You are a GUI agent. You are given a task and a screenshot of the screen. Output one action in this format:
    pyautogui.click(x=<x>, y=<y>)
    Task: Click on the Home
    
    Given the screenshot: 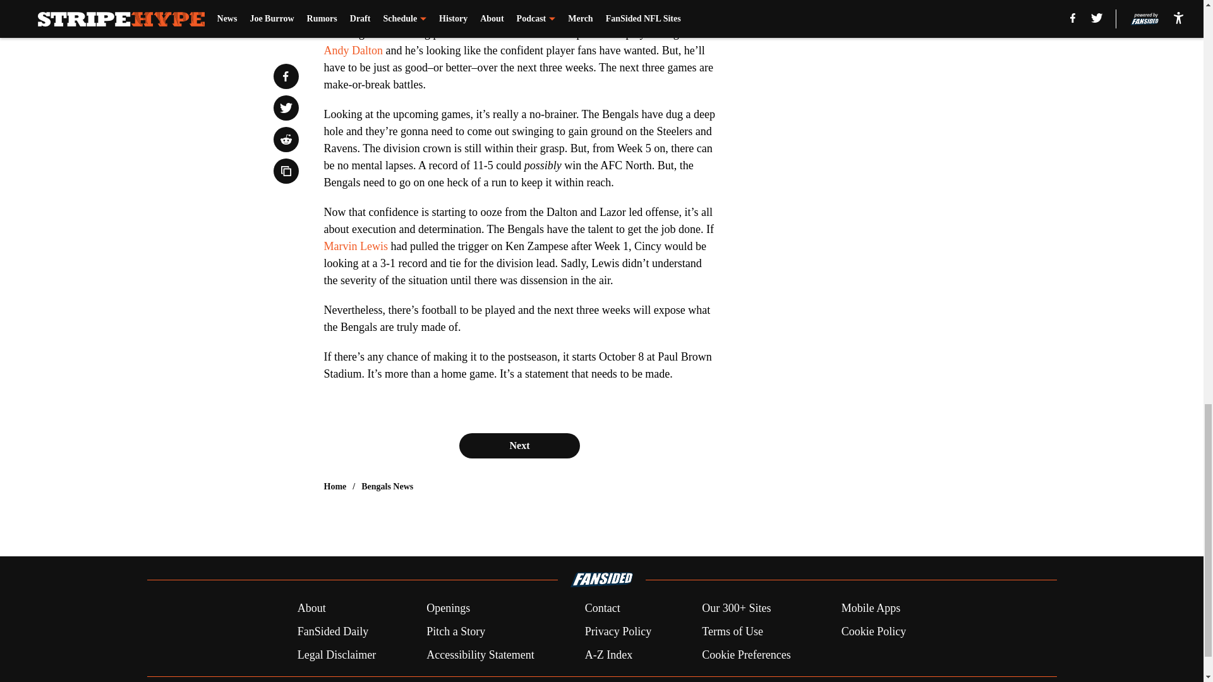 What is the action you would take?
    pyautogui.click(x=335, y=486)
    